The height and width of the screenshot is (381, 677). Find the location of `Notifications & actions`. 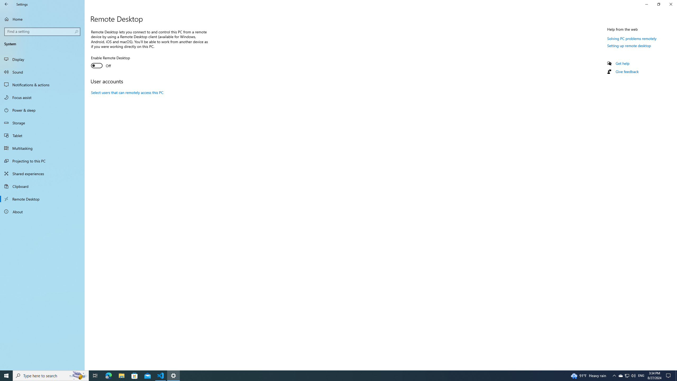

Notifications & actions is located at coordinates (627, 376).